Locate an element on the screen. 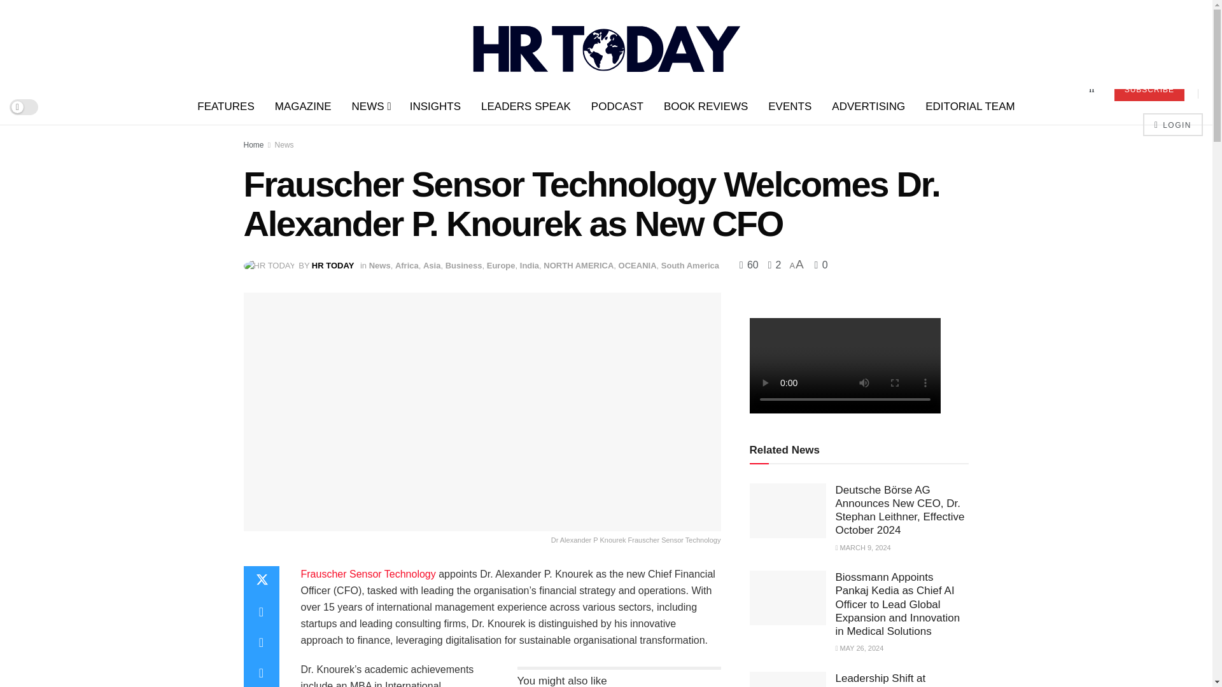 Image resolution: width=1222 pixels, height=687 pixels. LOGIN is located at coordinates (1172, 125).